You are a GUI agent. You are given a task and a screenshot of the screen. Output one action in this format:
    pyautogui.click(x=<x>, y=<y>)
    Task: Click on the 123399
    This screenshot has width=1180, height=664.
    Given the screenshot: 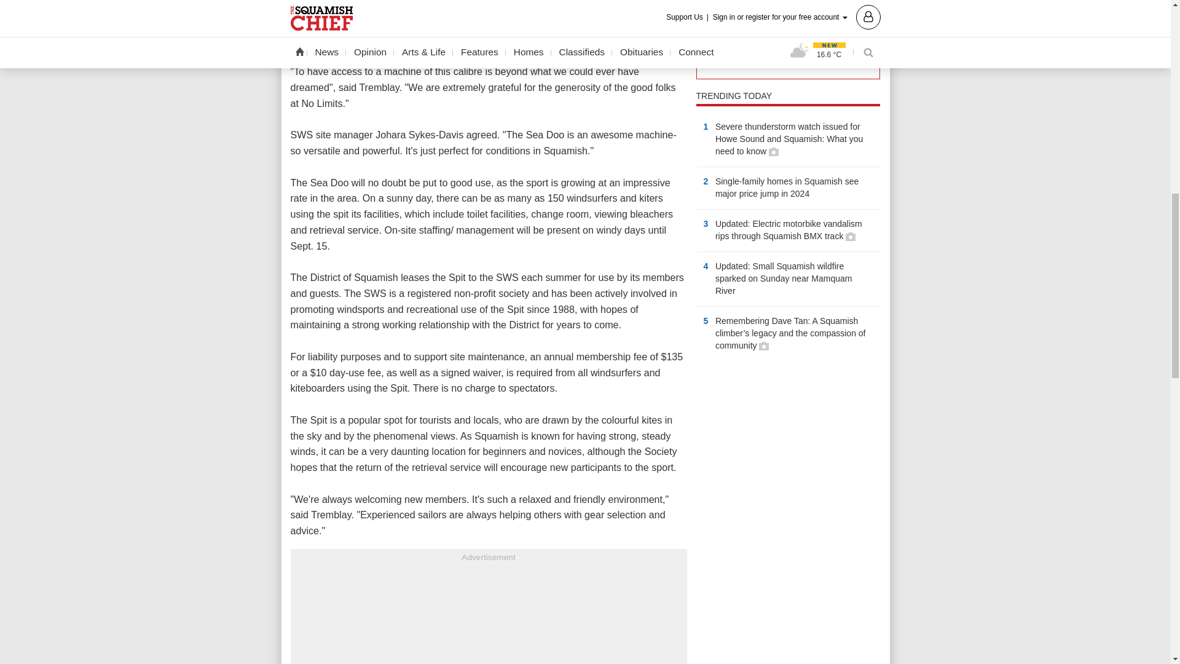 What is the action you would take?
    pyautogui.click(x=707, y=9)
    